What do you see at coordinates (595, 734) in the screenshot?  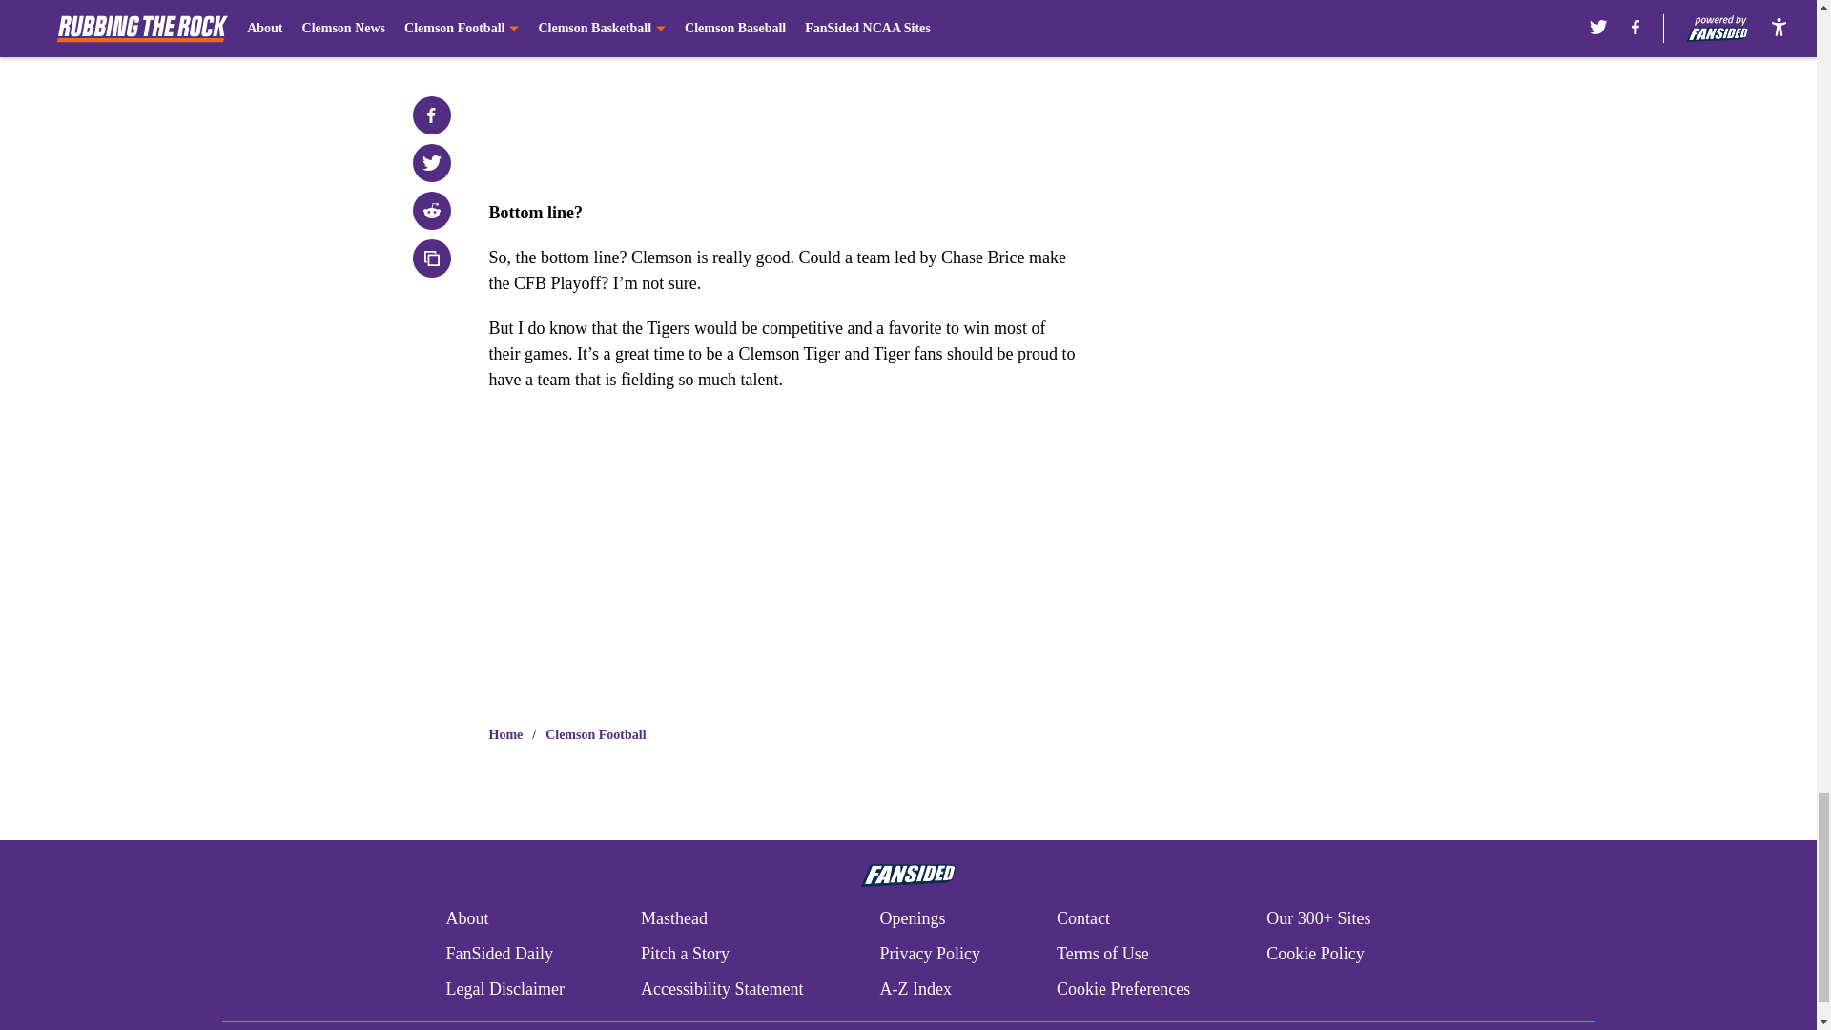 I see `Clemson Football` at bounding box center [595, 734].